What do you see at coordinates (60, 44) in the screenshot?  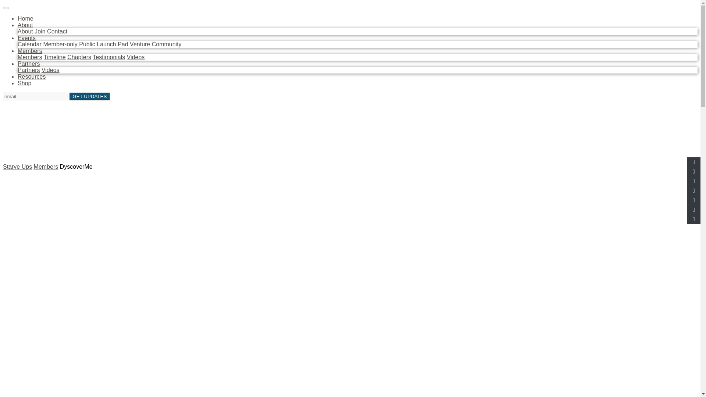 I see `Member-only` at bounding box center [60, 44].